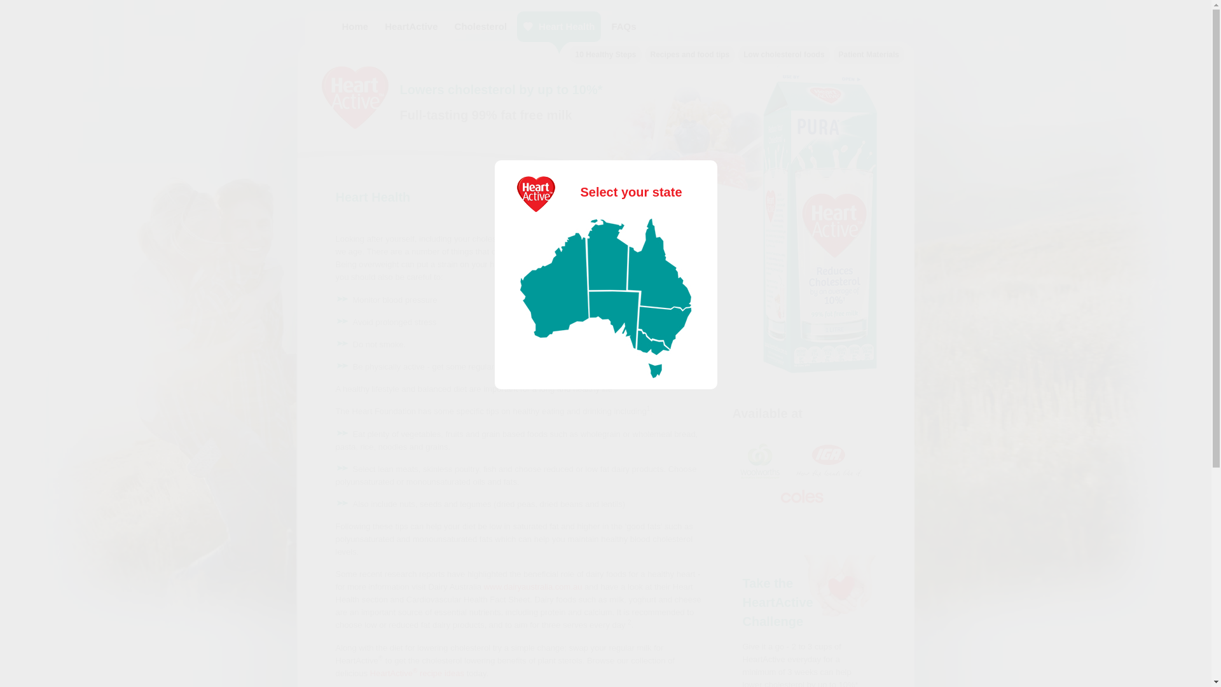  Describe the element at coordinates (783, 55) in the screenshot. I see `Low cholesterol foods` at that location.